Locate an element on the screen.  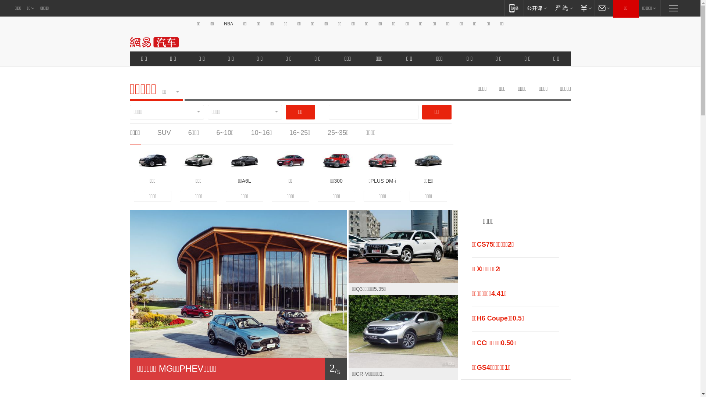
NBA is located at coordinates (229, 24).